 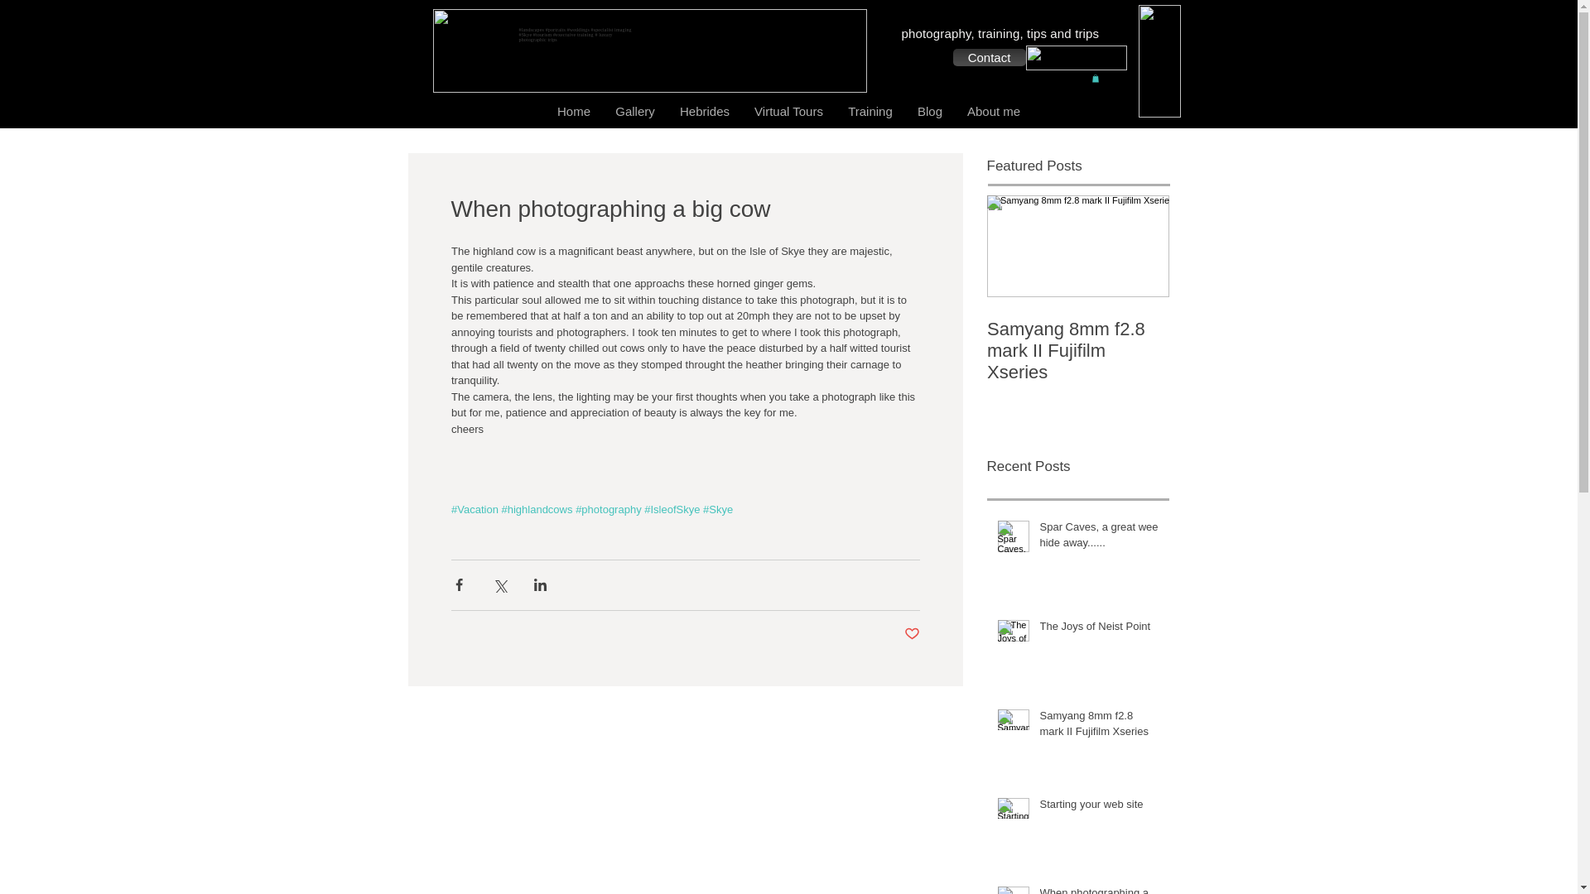 What do you see at coordinates (1078, 351) in the screenshot?
I see `Samyang 8mm f2.8 mark II Fujifilm Xseries` at bounding box center [1078, 351].